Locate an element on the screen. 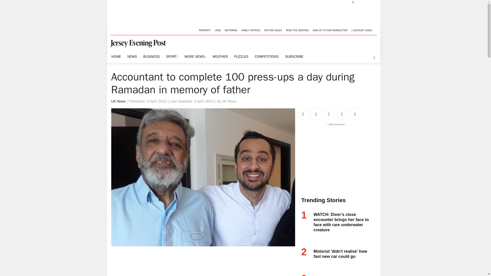 Image resolution: width=491 pixels, height=276 pixels. SPORT is located at coordinates (172, 57).